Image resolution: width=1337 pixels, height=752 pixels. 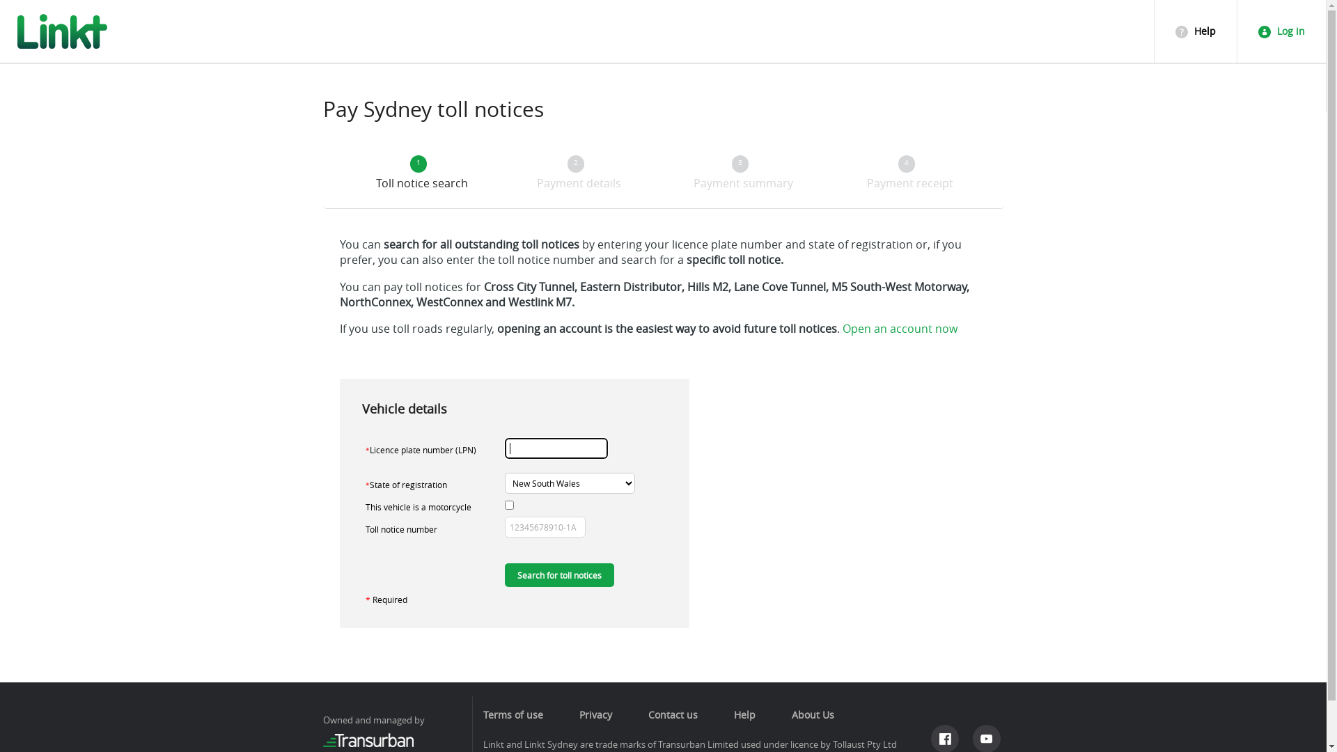 What do you see at coordinates (1196, 52) in the screenshot?
I see `Help` at bounding box center [1196, 52].